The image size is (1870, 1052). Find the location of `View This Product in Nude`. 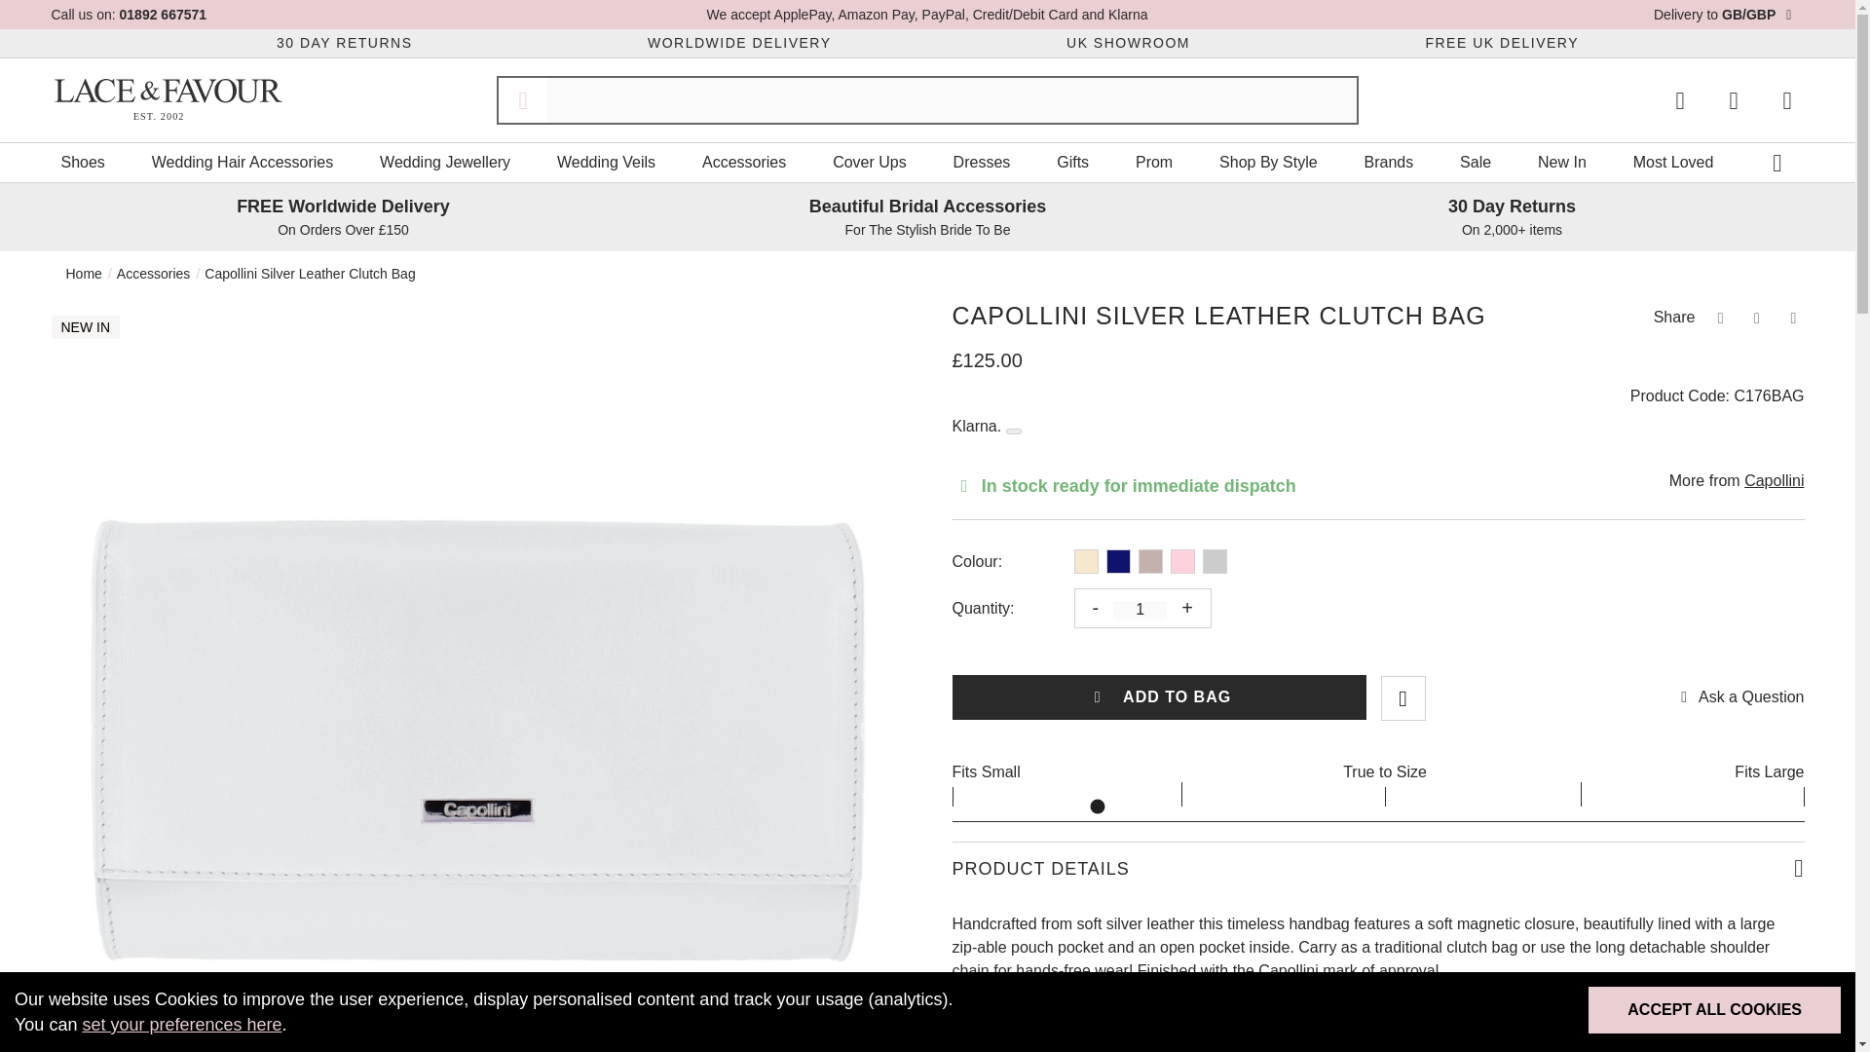

View This Product in Nude is located at coordinates (1149, 561).